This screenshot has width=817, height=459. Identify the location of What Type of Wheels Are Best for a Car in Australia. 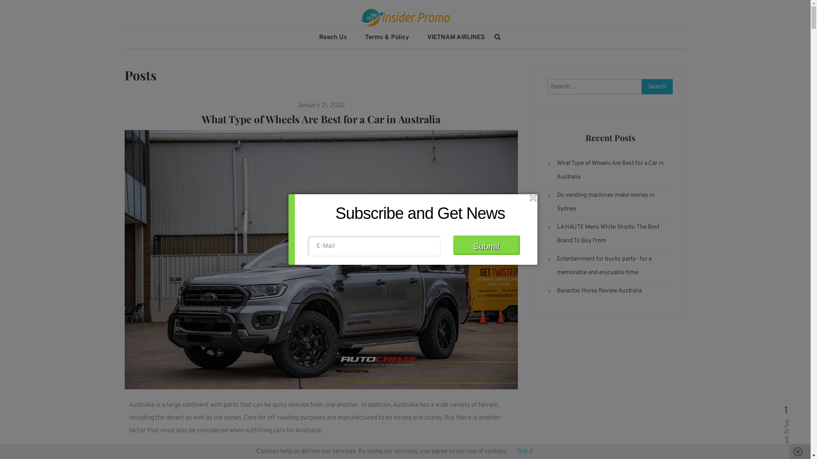
(610, 170).